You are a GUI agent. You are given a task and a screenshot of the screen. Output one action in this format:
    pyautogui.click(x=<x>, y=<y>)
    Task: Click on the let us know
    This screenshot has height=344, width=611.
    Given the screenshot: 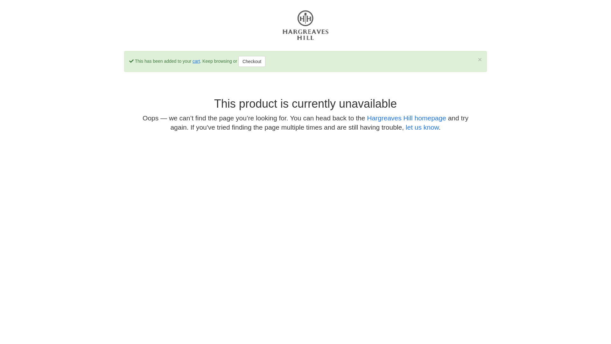 What is the action you would take?
    pyautogui.click(x=422, y=127)
    